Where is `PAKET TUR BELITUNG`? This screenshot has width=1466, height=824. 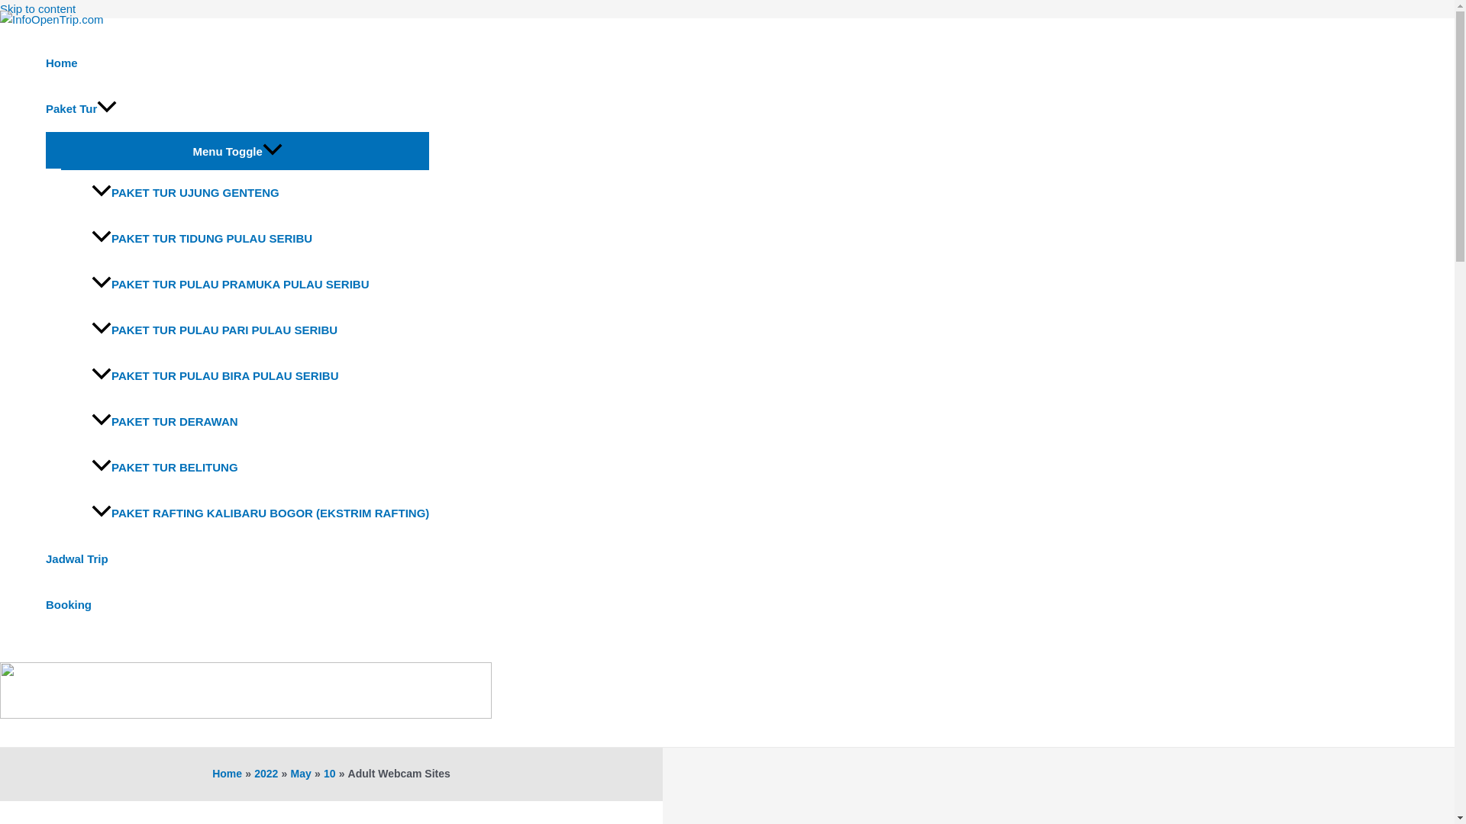 PAKET TUR BELITUNG is located at coordinates (260, 467).